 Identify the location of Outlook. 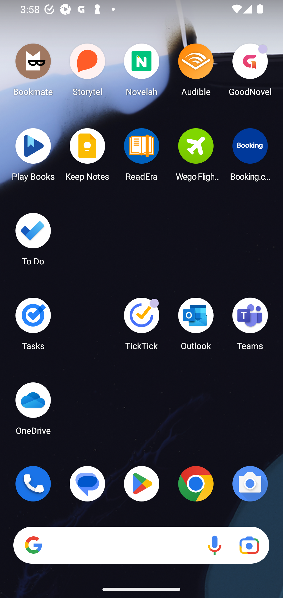
(196, 326).